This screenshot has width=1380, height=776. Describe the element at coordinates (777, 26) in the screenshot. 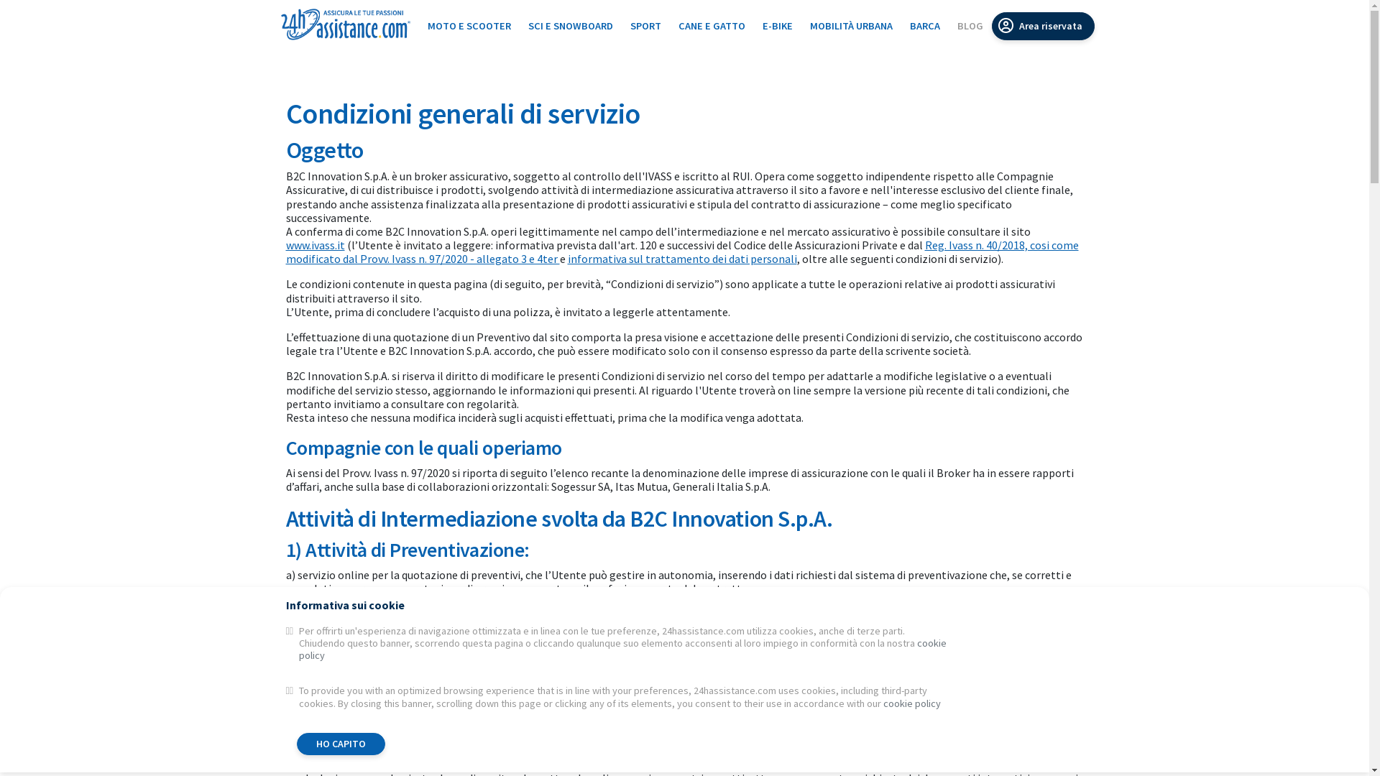

I see `E-BIKE` at that location.